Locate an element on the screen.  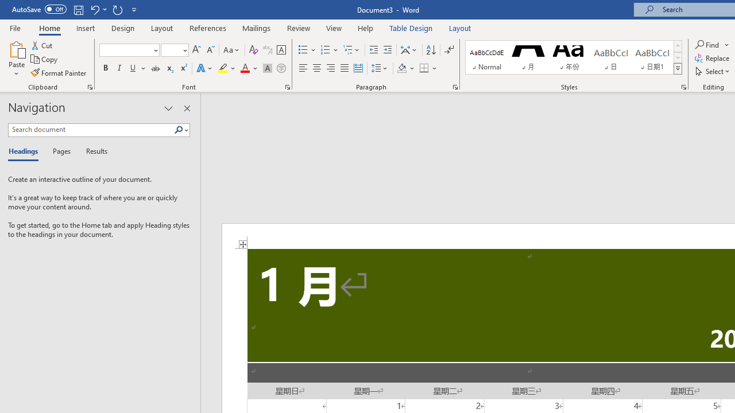
Review is located at coordinates (299, 28).